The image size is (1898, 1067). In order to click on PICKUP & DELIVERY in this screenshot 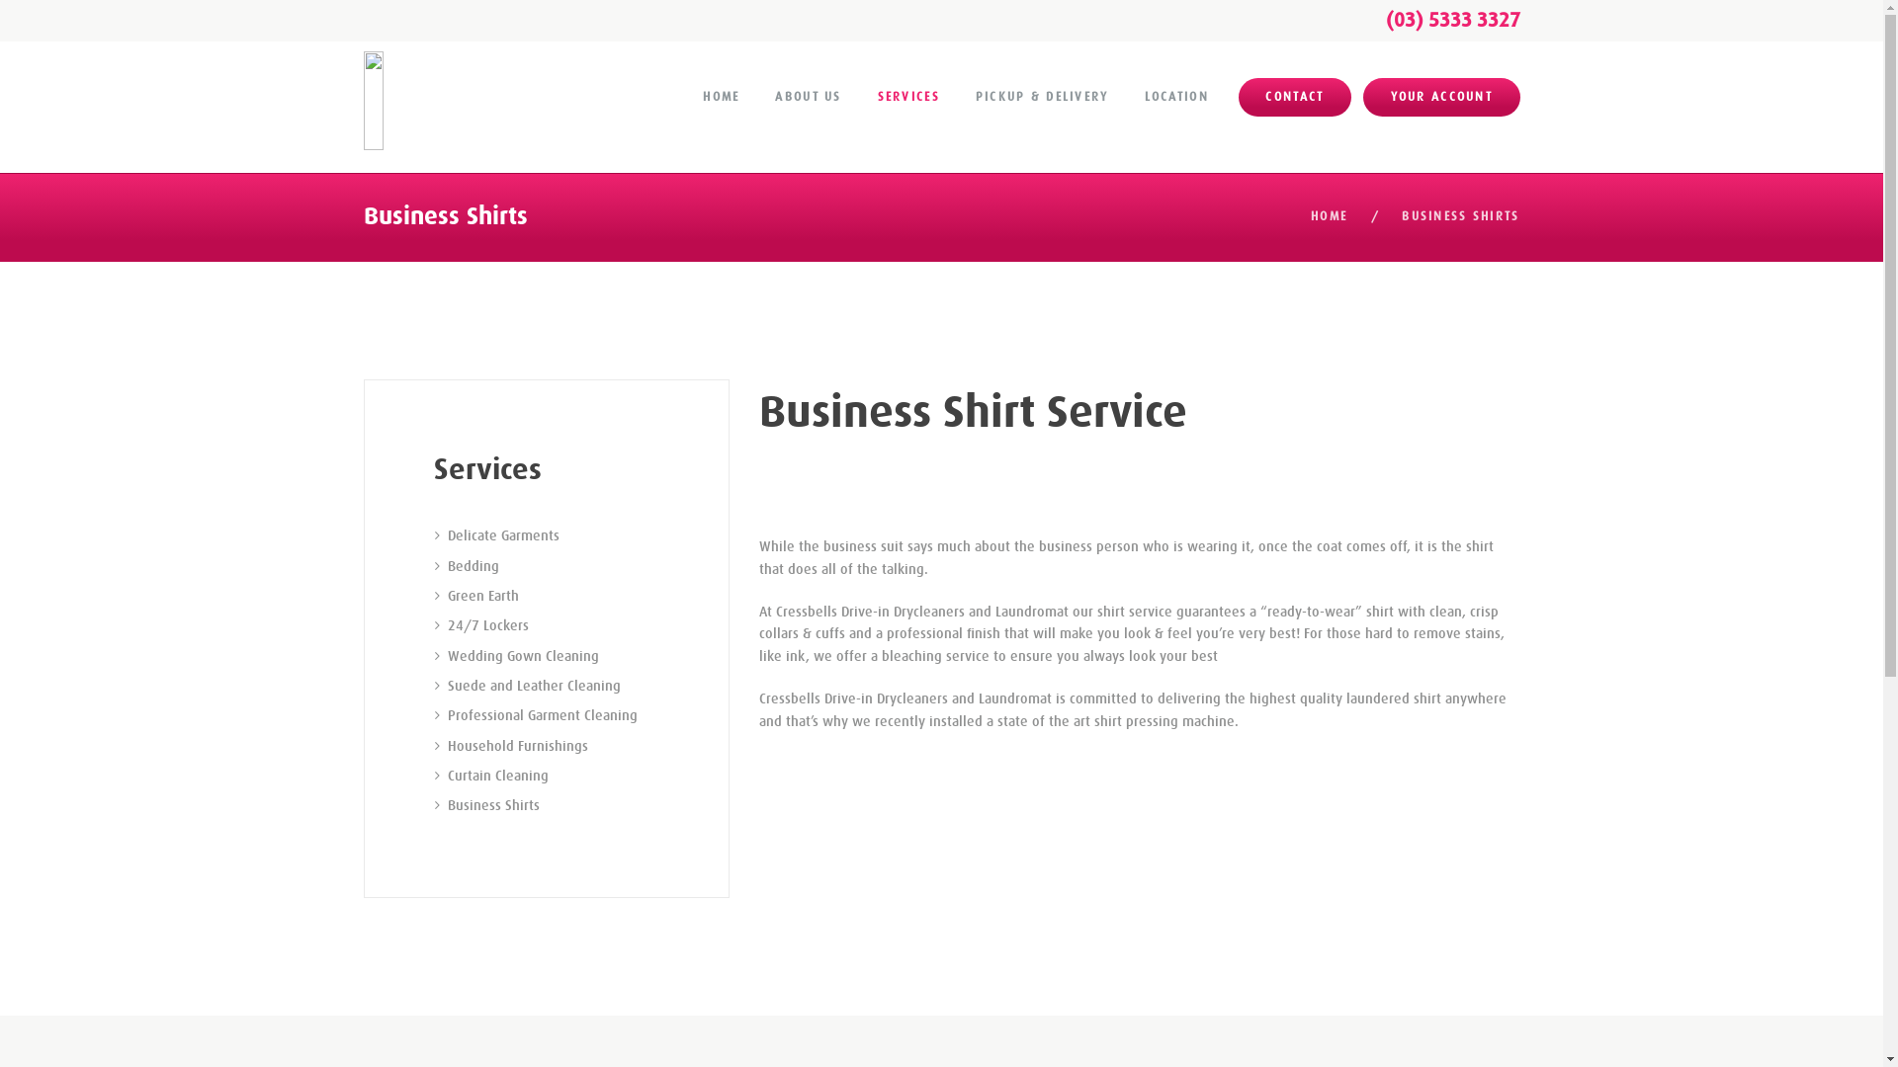, I will do `click(1042, 97)`.